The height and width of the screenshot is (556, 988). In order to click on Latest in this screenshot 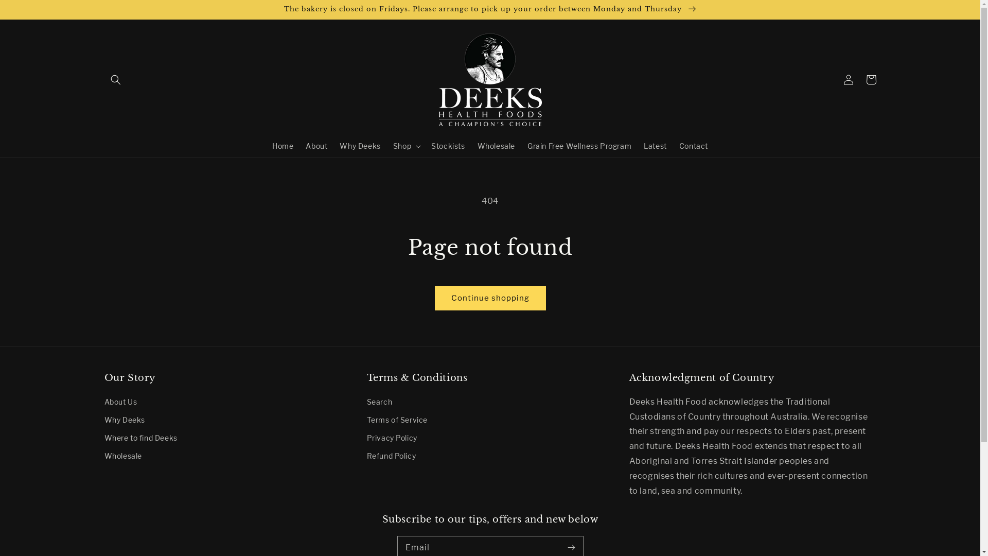, I will do `click(656, 146)`.